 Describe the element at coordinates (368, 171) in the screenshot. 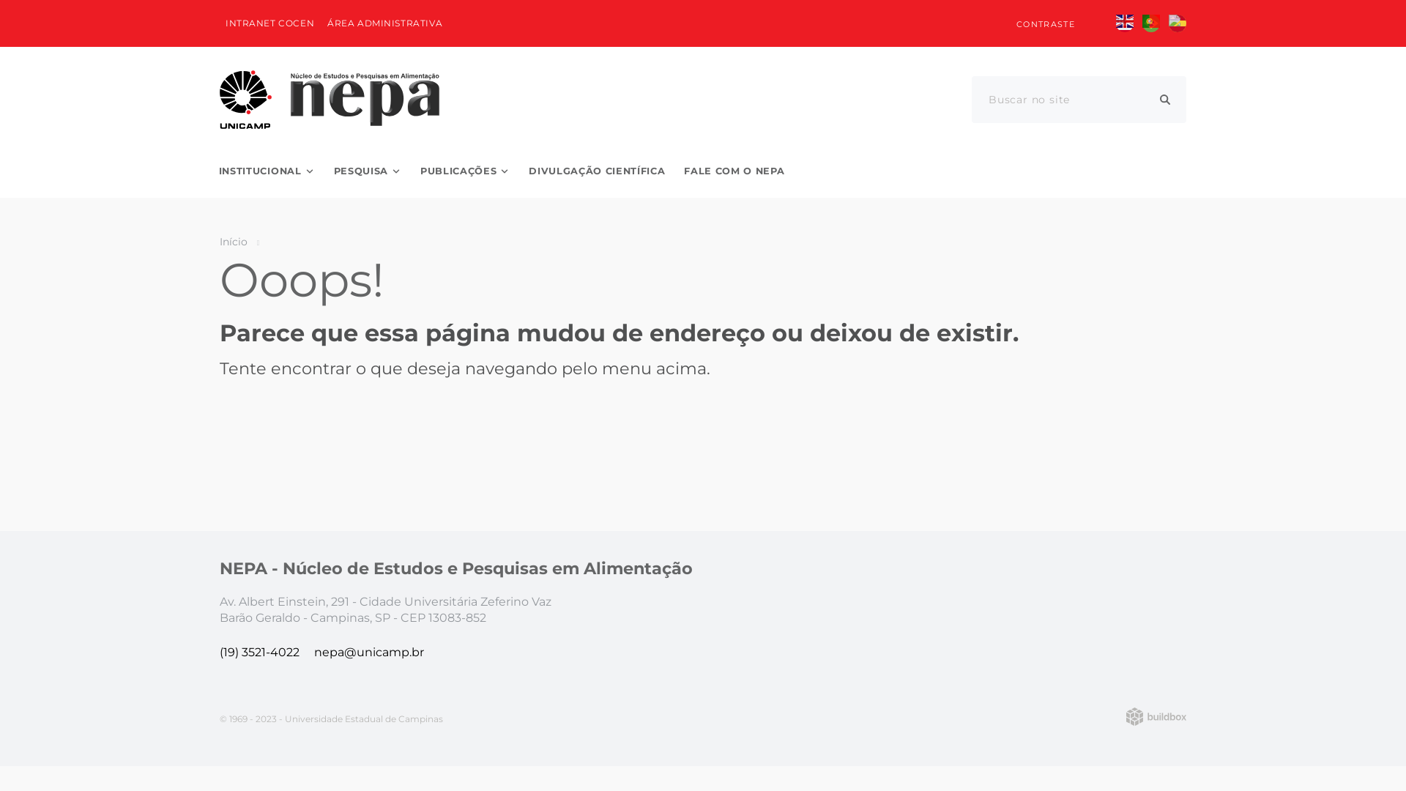

I see `PESQUISA` at that location.